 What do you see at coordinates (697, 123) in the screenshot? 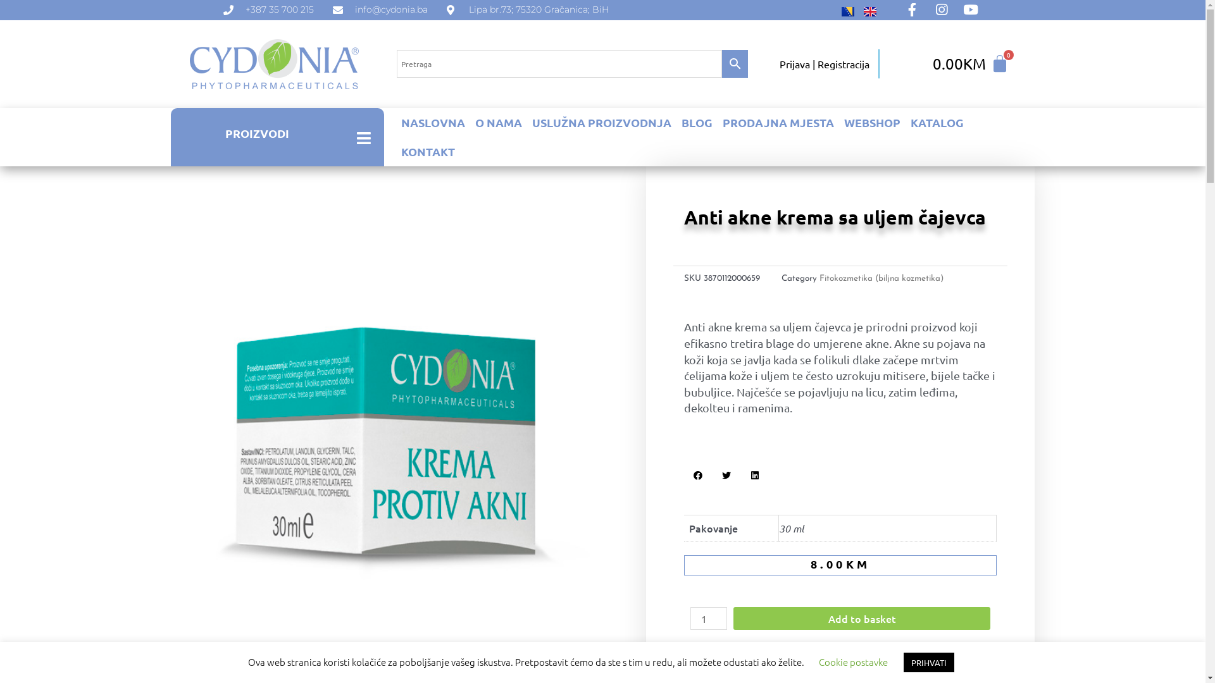
I see `BLOG` at bounding box center [697, 123].